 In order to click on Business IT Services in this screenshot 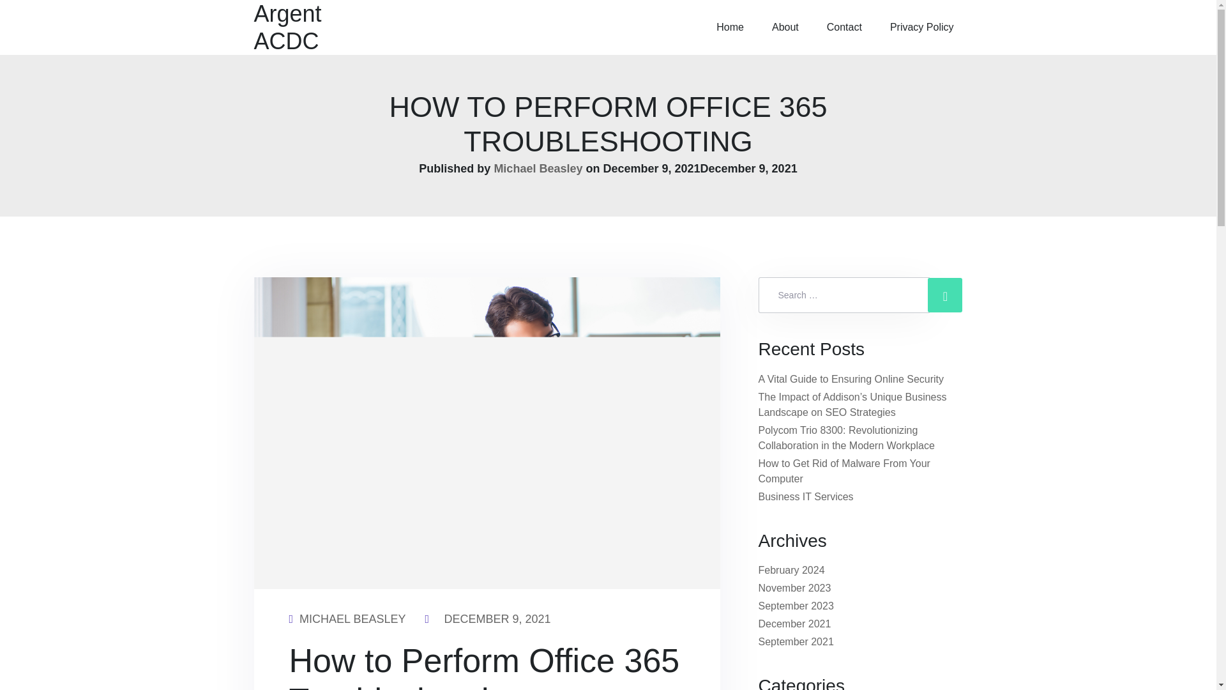, I will do `click(806, 496)`.